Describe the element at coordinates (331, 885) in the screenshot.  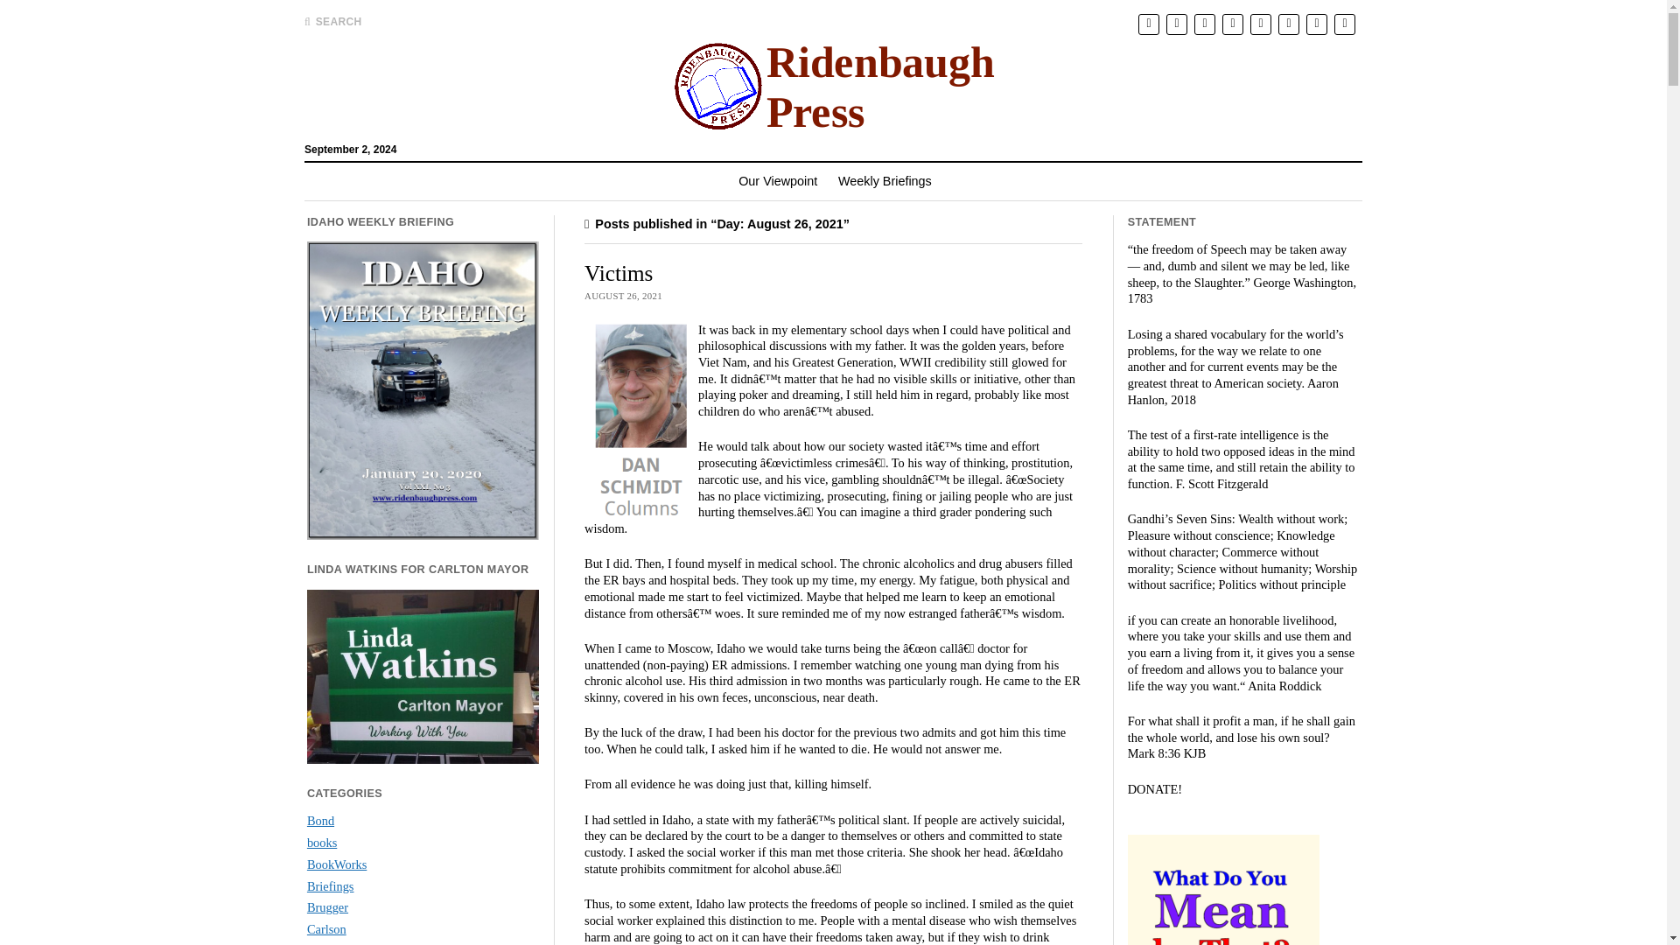
I see `Briefings` at that location.